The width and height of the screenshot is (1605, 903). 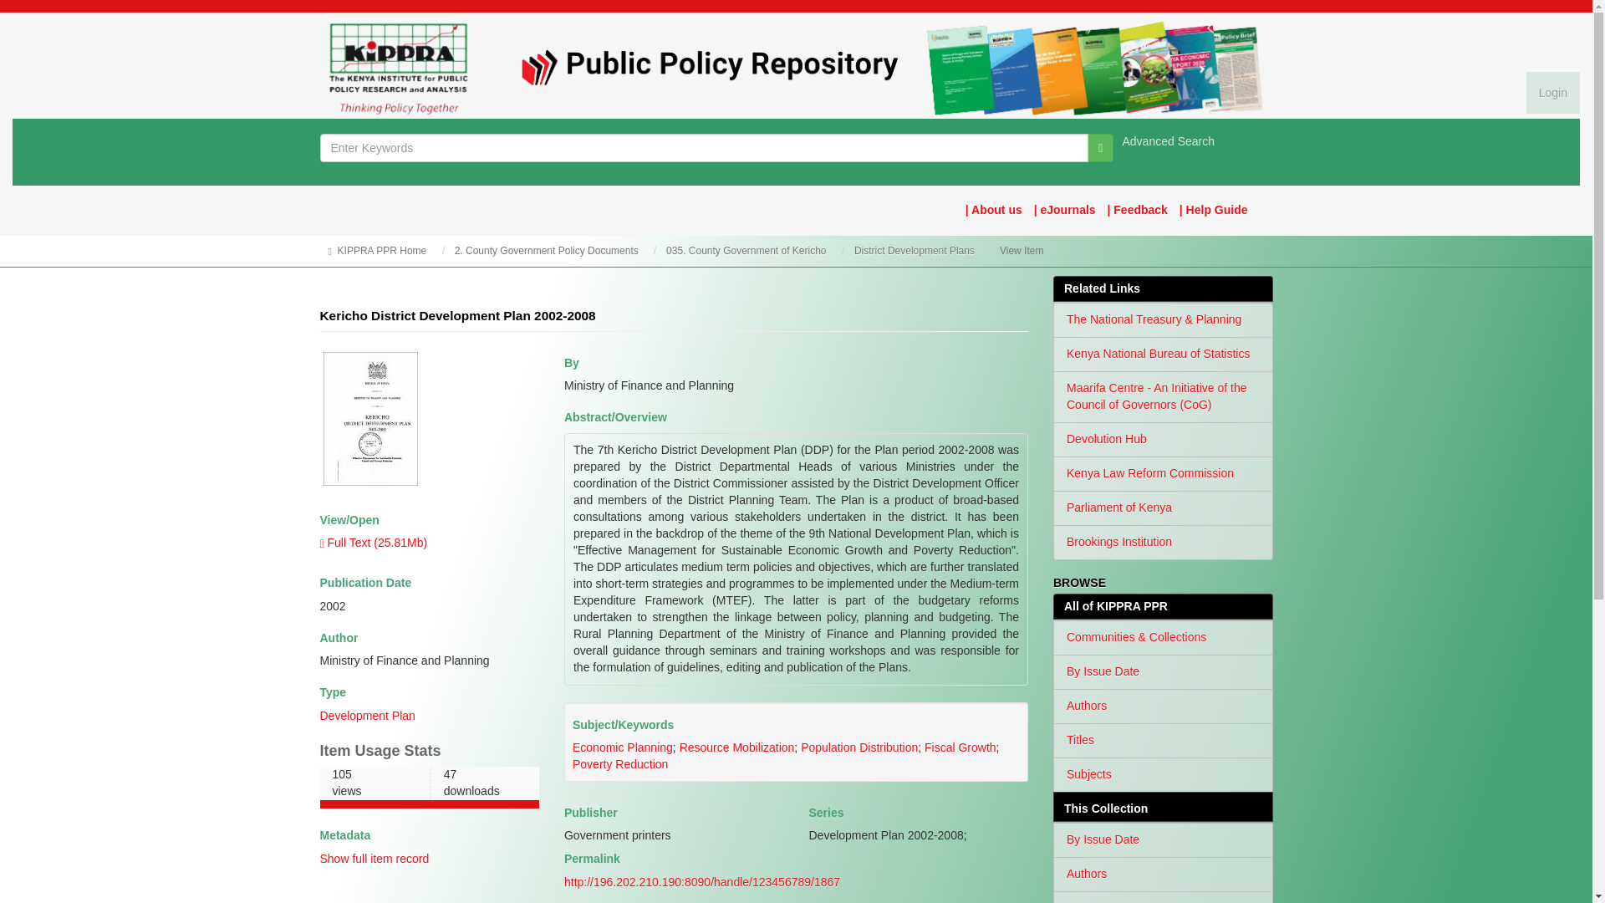 What do you see at coordinates (859, 747) in the screenshot?
I see `Population Distribution` at bounding box center [859, 747].